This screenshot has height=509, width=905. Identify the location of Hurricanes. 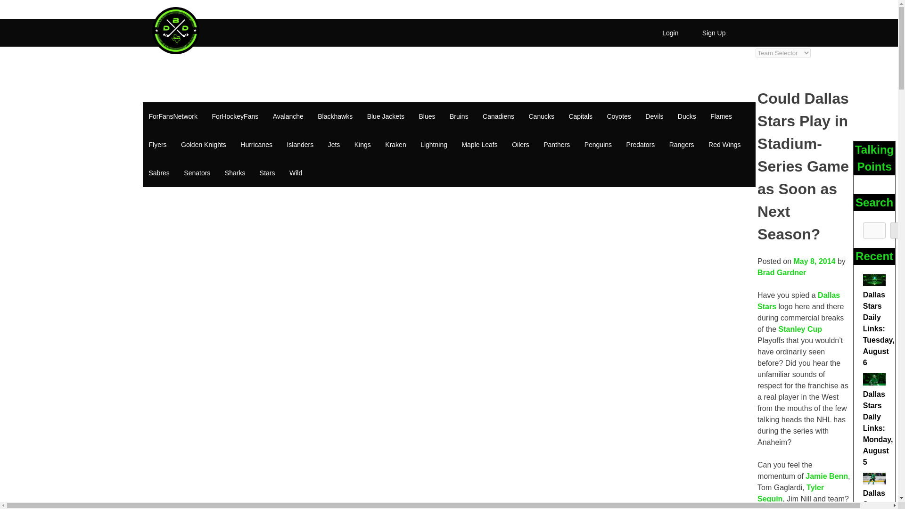
(256, 145).